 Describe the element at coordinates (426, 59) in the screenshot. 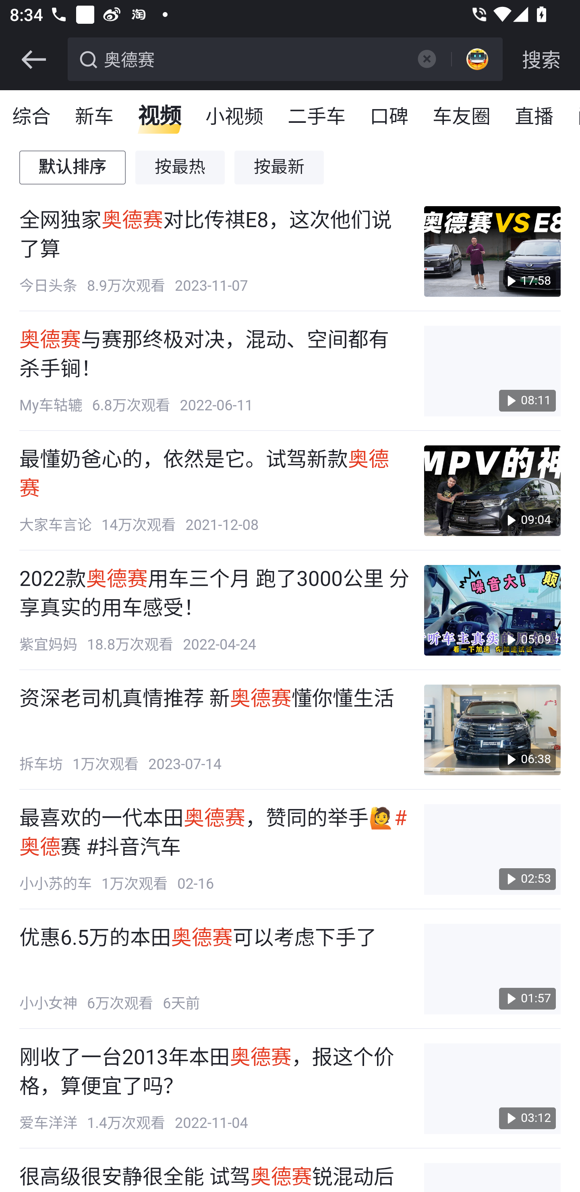

I see `` at that location.